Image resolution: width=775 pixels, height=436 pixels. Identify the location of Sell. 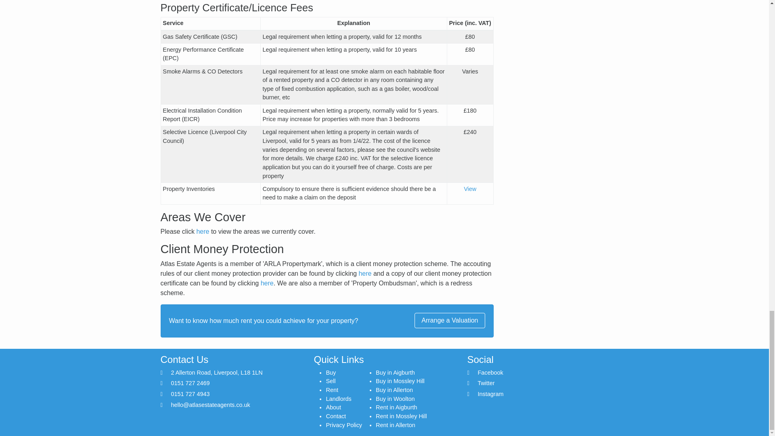
(330, 381).